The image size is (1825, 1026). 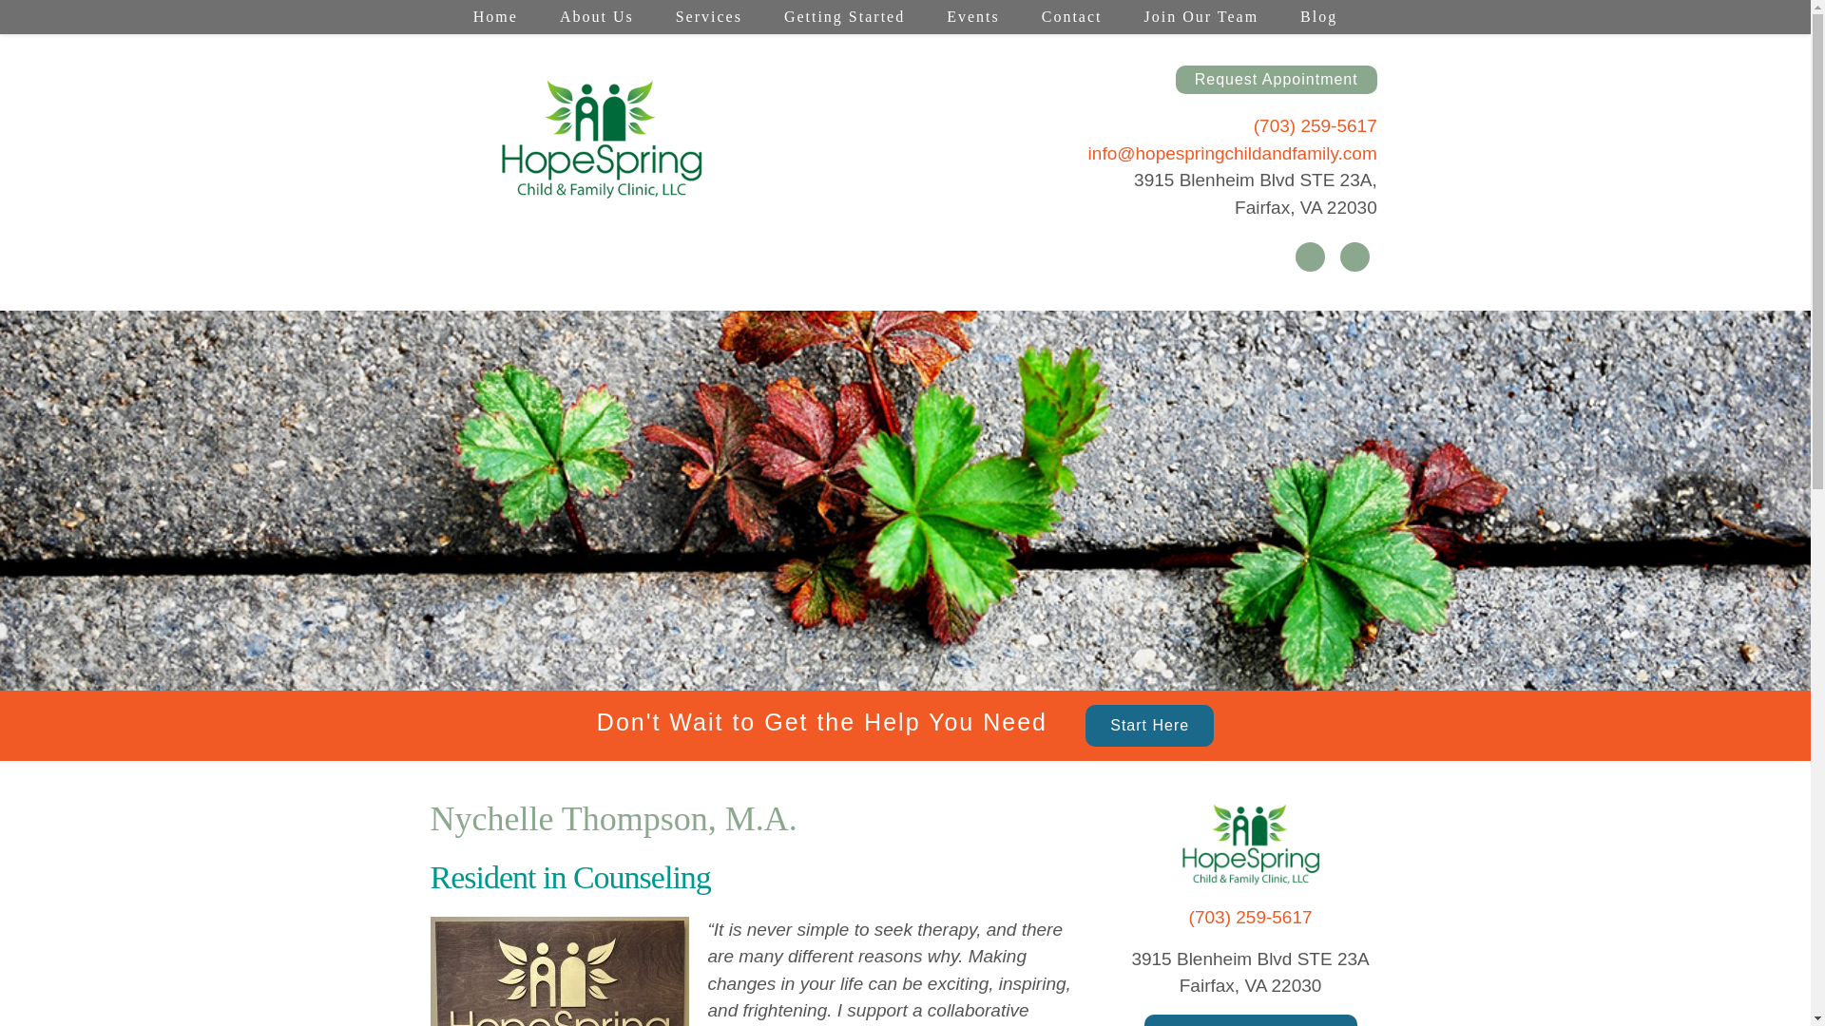 What do you see at coordinates (1149, 726) in the screenshot?
I see `Start Here` at bounding box center [1149, 726].